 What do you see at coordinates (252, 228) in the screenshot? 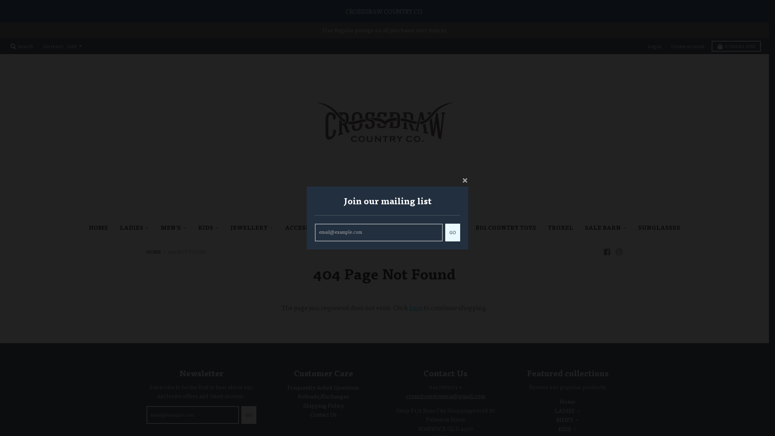
I see `JEWELLERY` at bounding box center [252, 228].